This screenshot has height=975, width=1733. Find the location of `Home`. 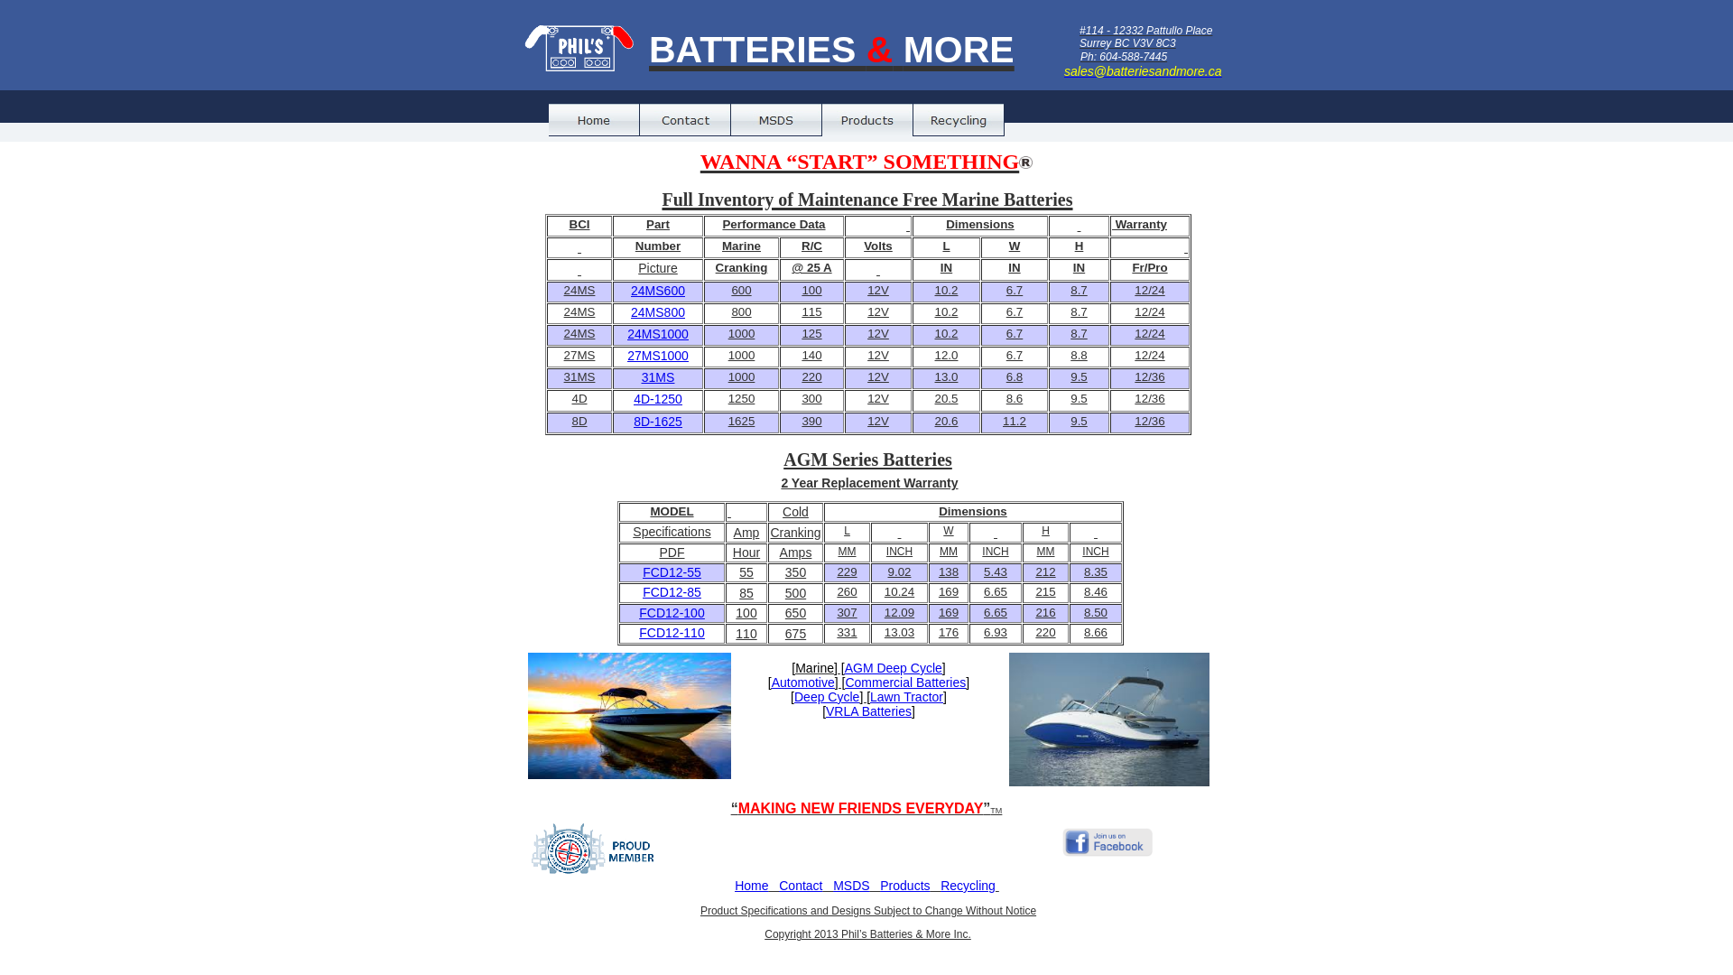

Home is located at coordinates (751, 886).